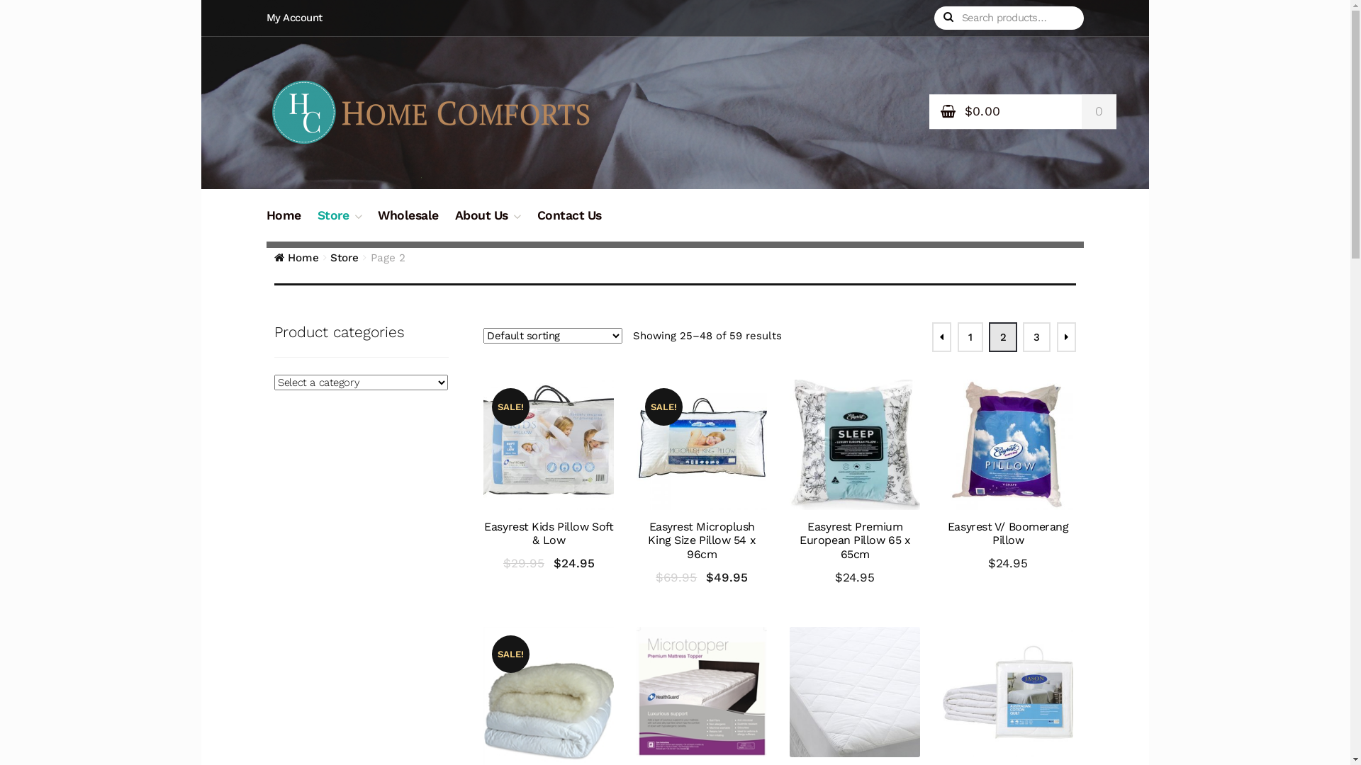 Image resolution: width=1361 pixels, height=765 pixels. I want to click on Home, so click(296, 258).